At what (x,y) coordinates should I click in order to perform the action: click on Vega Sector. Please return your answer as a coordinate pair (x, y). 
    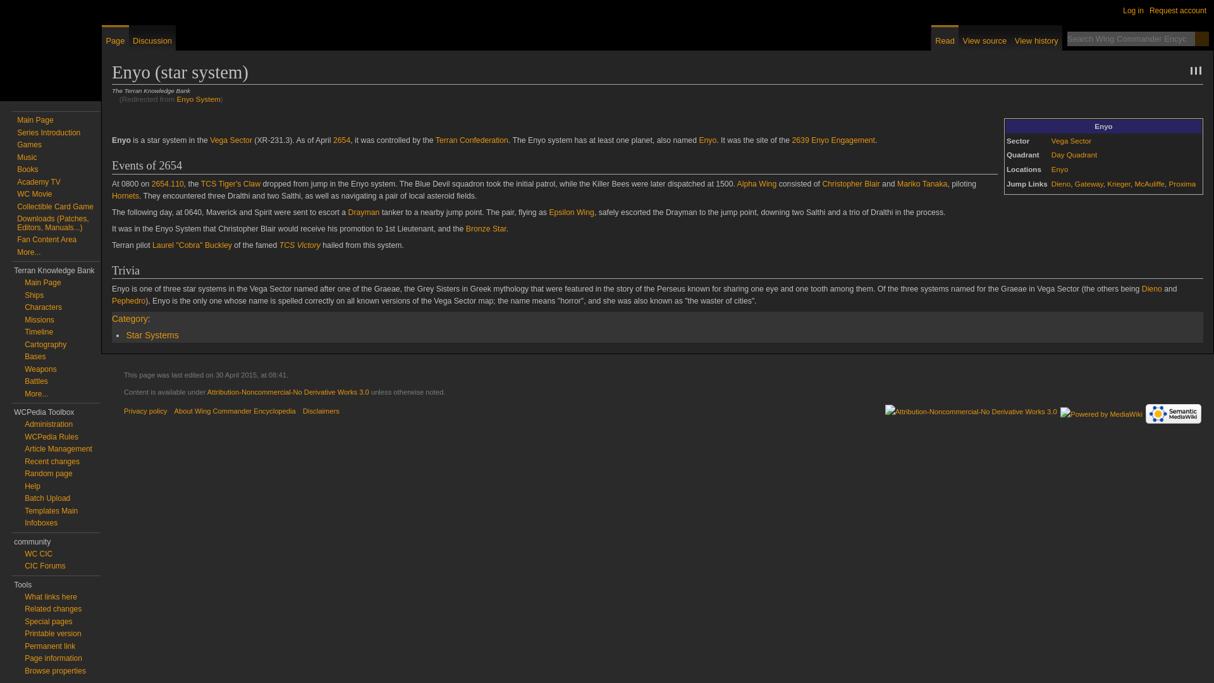
    Looking at the image, I should click on (1071, 140).